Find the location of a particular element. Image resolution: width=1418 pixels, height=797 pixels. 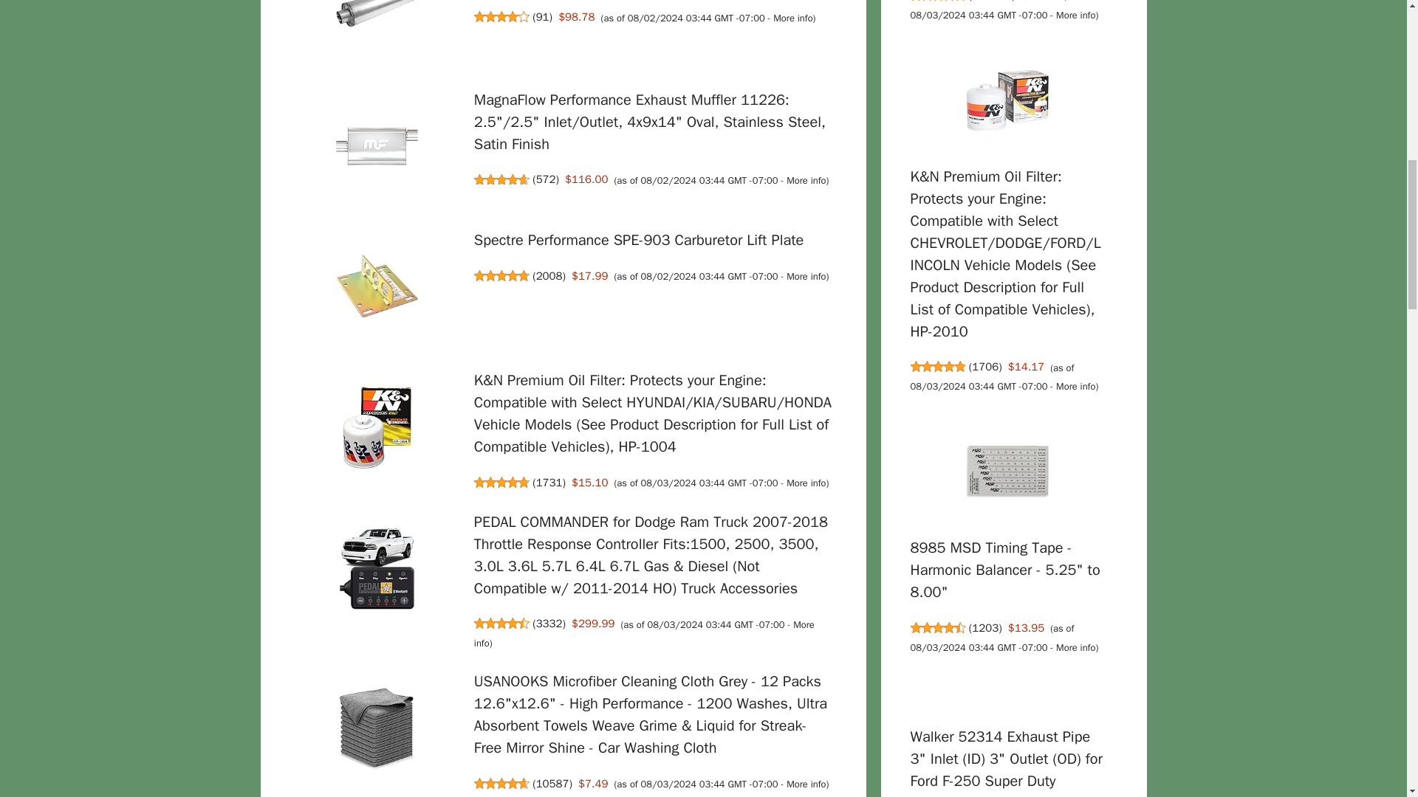

10587 is located at coordinates (552, 784).